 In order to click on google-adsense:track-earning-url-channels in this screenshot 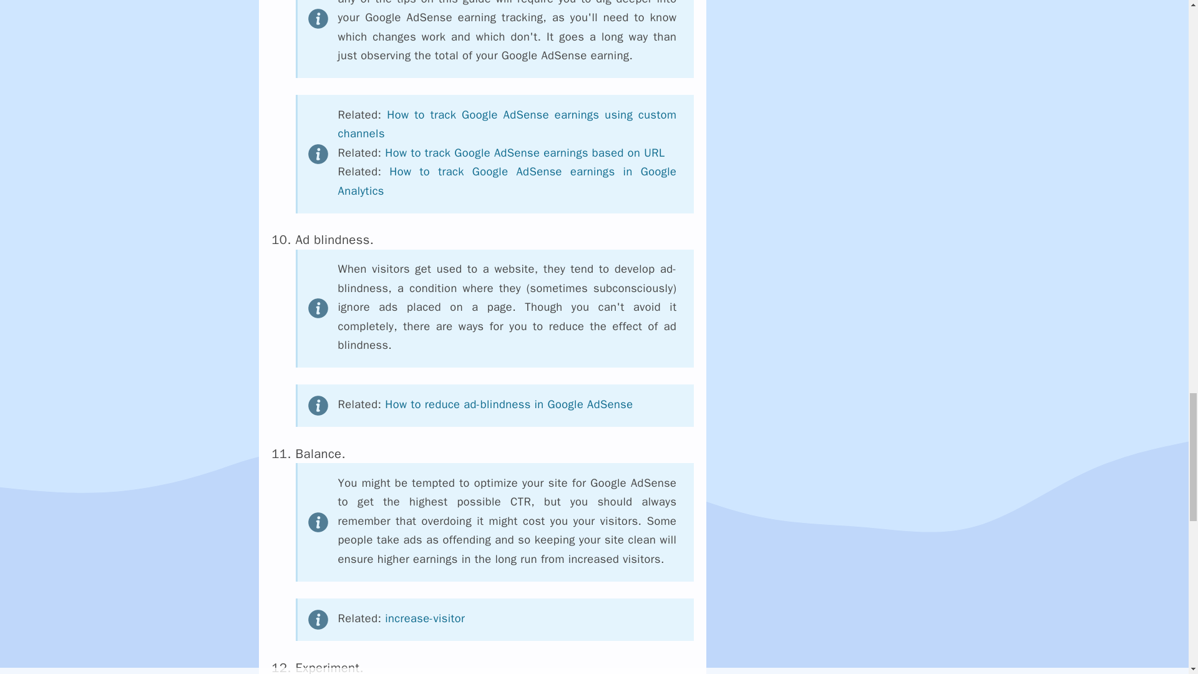, I will do `click(524, 152)`.